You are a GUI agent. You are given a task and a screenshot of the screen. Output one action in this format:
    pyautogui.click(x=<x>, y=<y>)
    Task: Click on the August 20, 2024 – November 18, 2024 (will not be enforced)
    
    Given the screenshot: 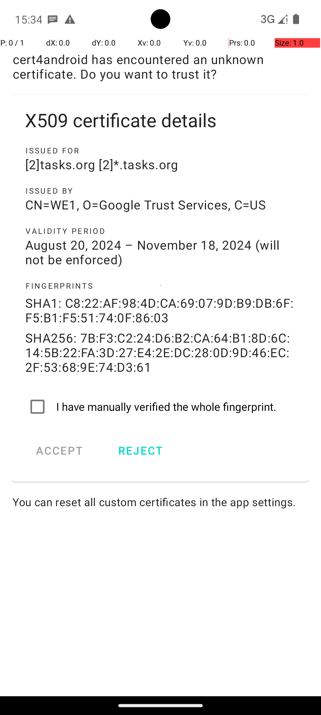 What is the action you would take?
    pyautogui.click(x=160, y=252)
    